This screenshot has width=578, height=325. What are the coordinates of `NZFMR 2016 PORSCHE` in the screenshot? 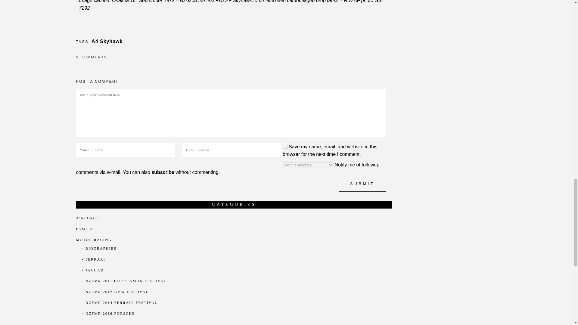 It's located at (110, 313).